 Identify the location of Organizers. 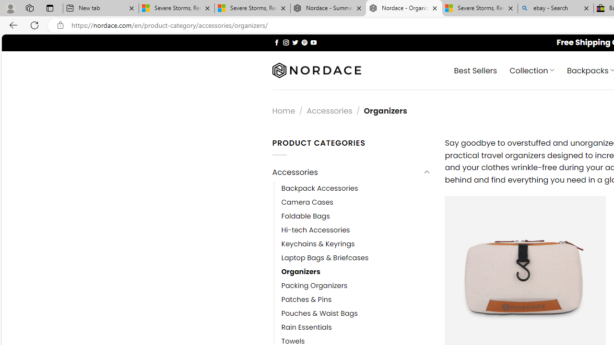
(301, 271).